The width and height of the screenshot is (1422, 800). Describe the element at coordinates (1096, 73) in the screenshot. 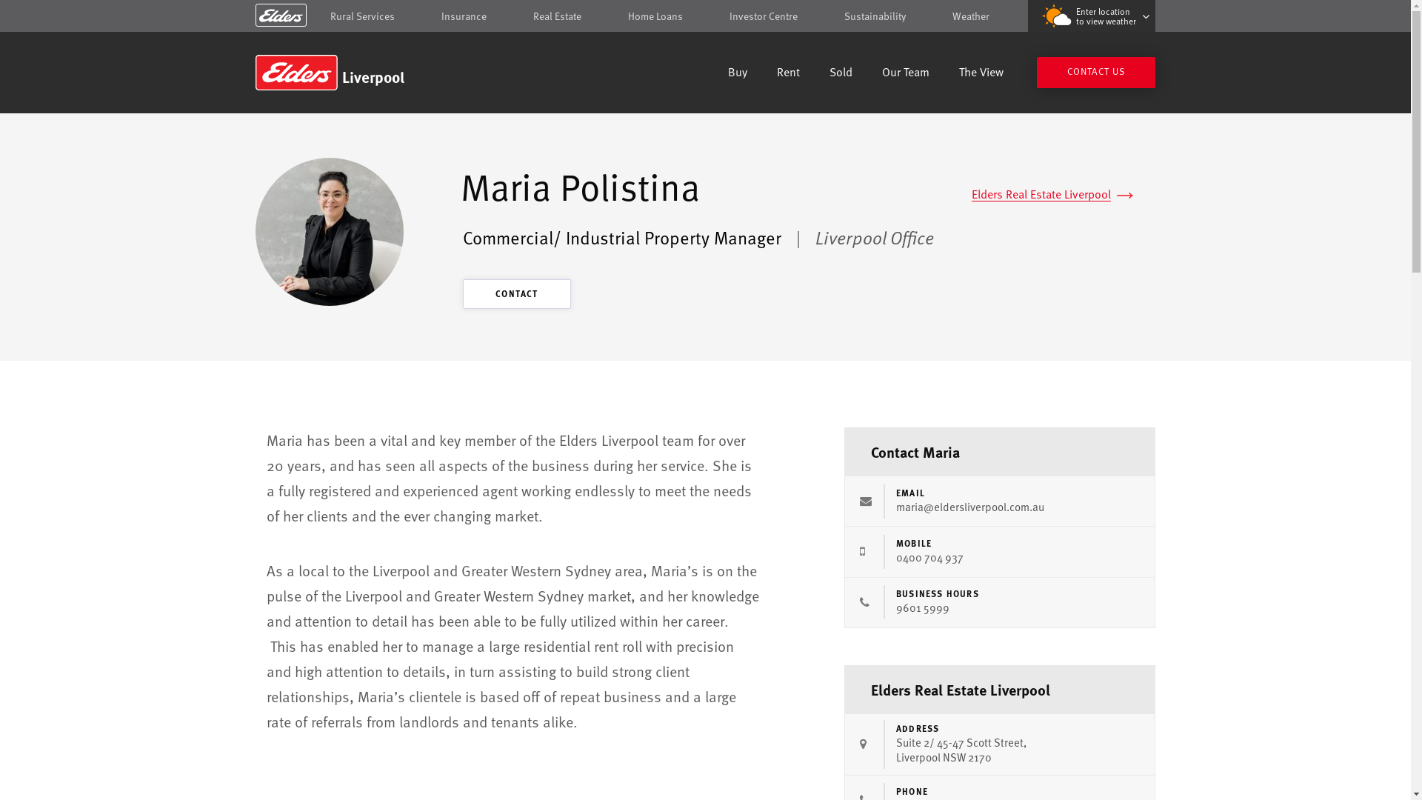

I see `CONTACT US` at that location.